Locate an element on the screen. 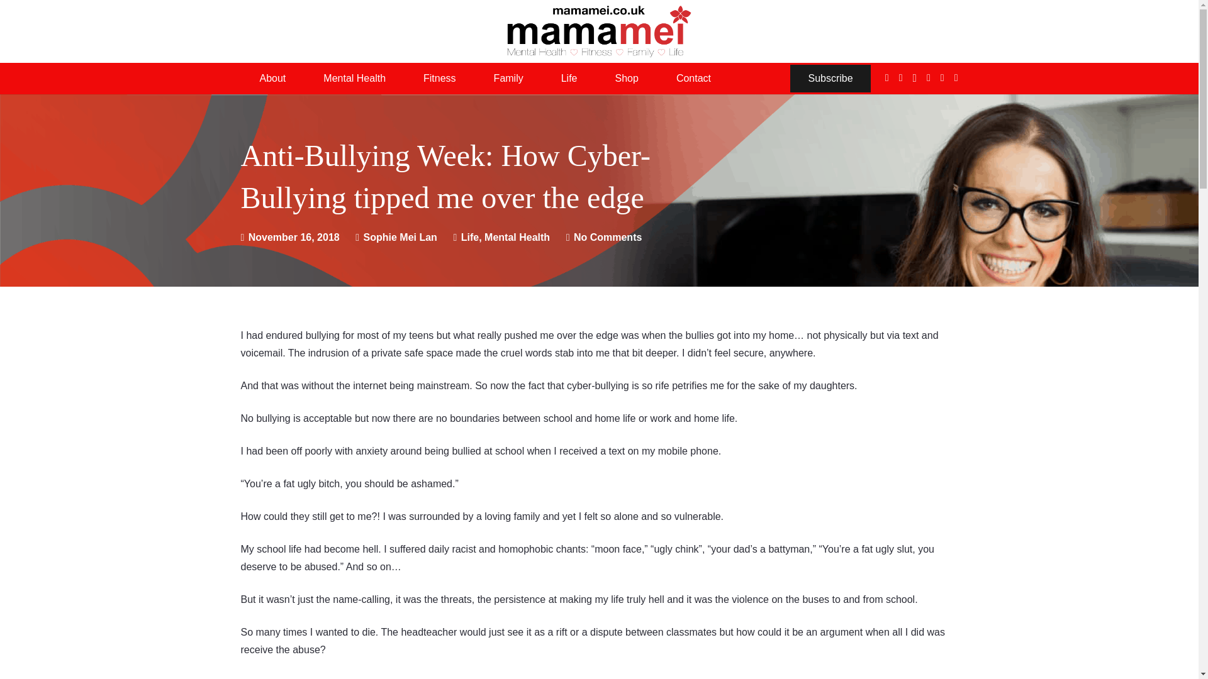  Subscribe is located at coordinates (830, 78).